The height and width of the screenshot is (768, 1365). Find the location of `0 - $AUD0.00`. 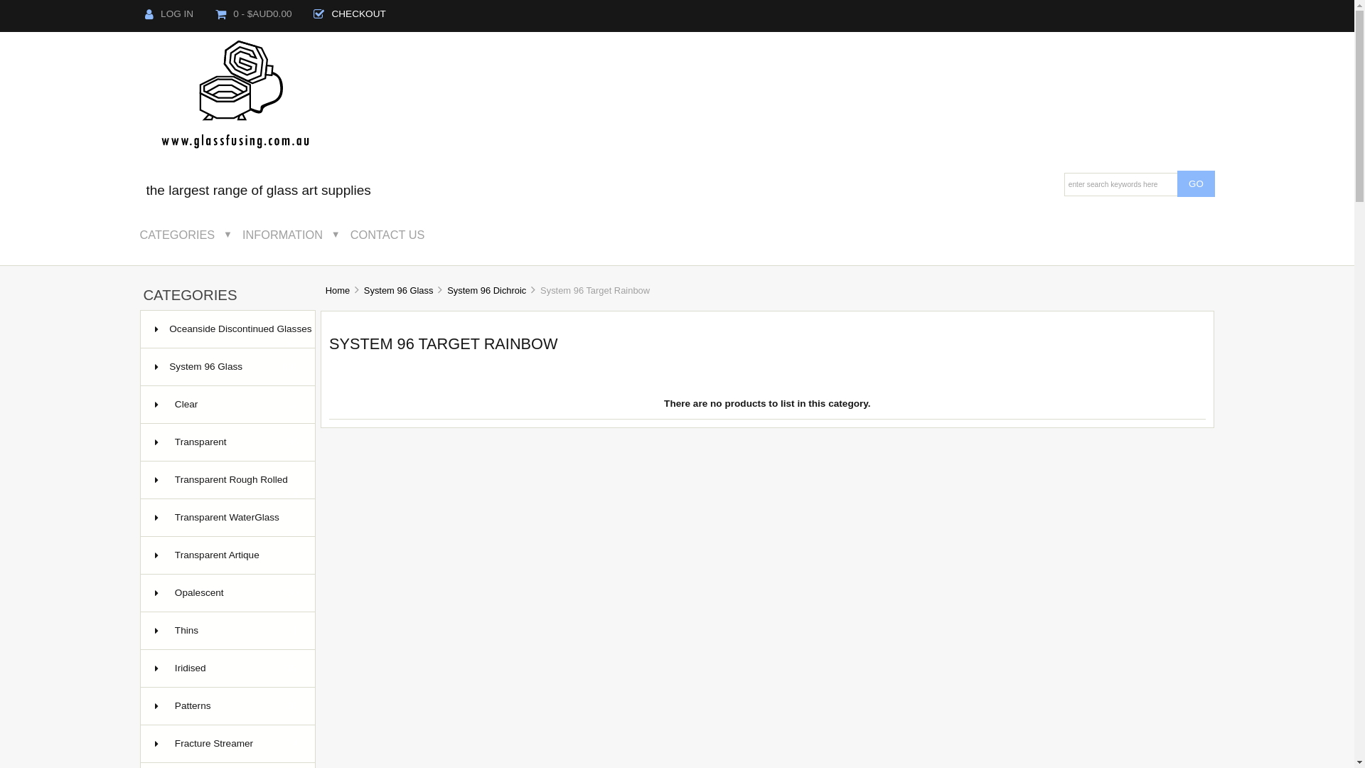

0 - $AUD0.00 is located at coordinates (255, 14).